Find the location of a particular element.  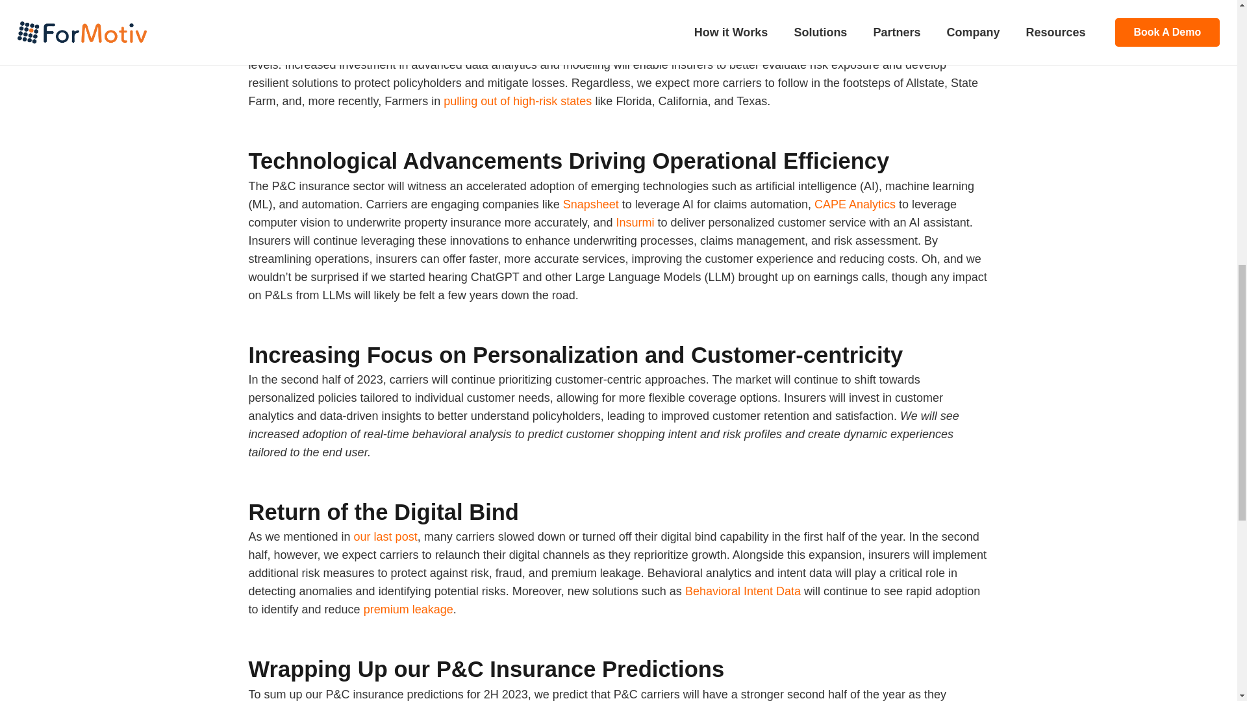

our last post is located at coordinates (386, 536).